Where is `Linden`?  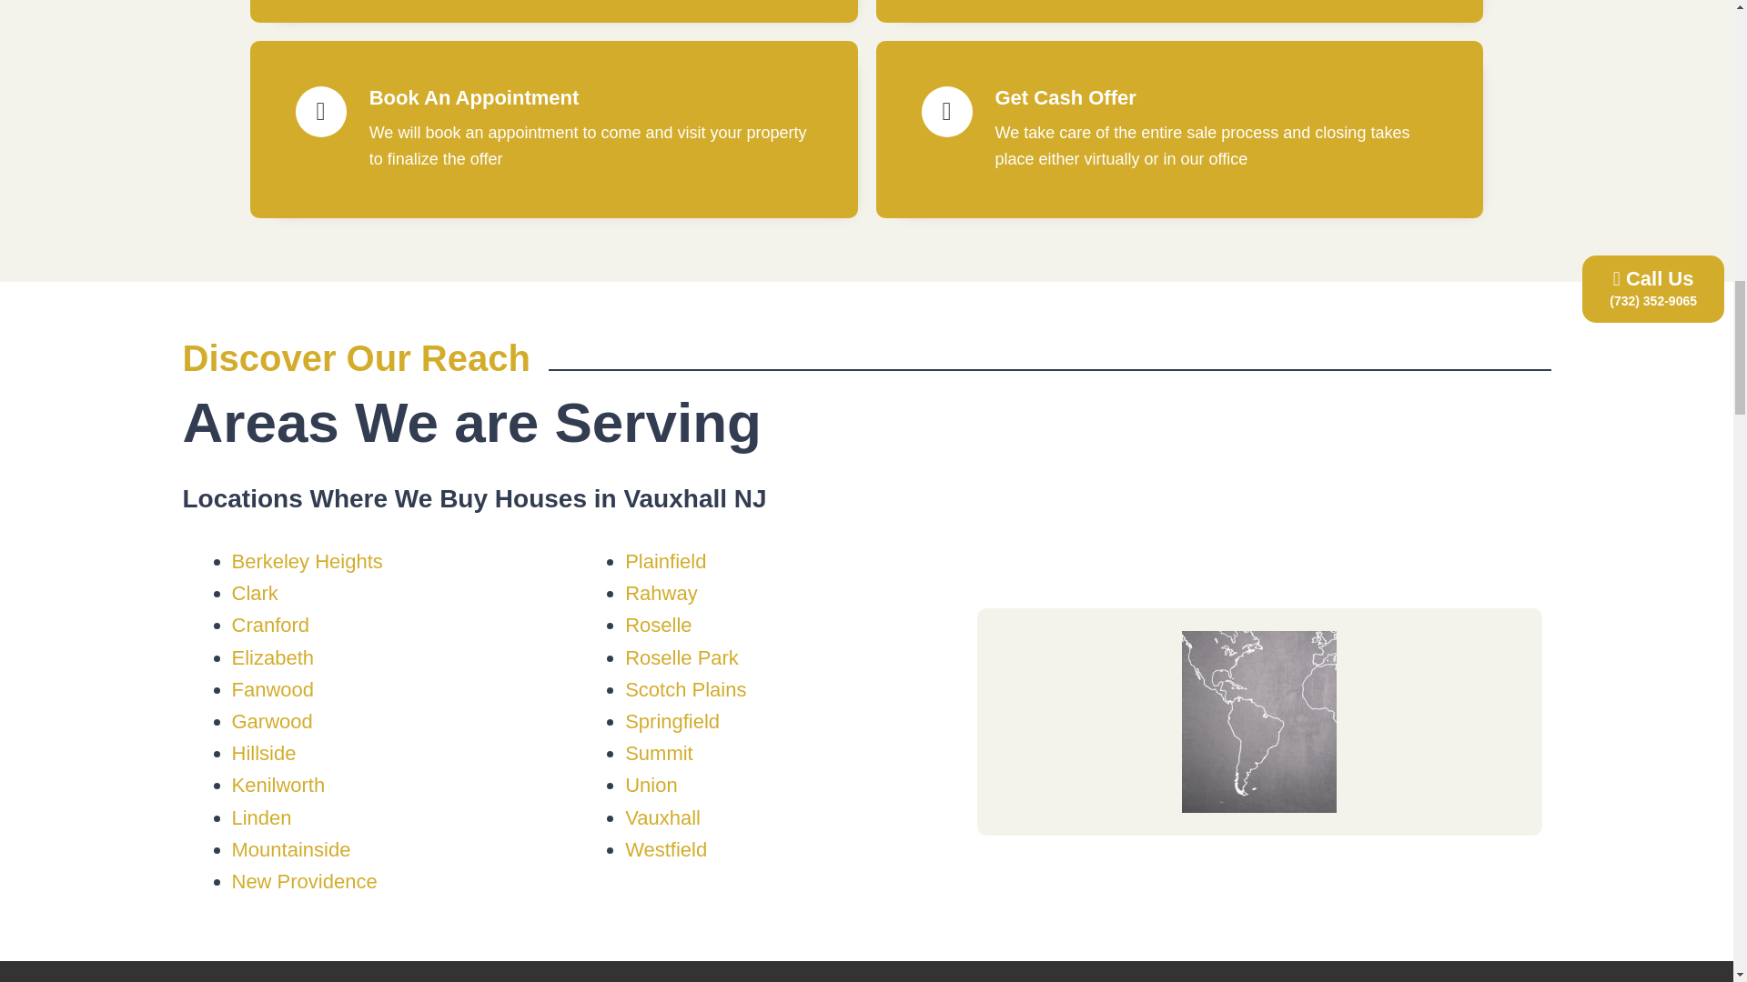 Linden is located at coordinates (260, 817).